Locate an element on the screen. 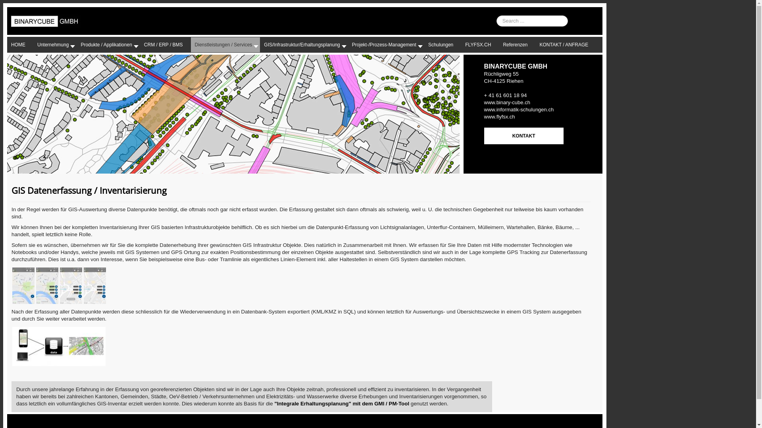 The image size is (762, 428). "Integrale Erhaltungsplanung" mit dem GMI / PM-Tool is located at coordinates (342, 403).